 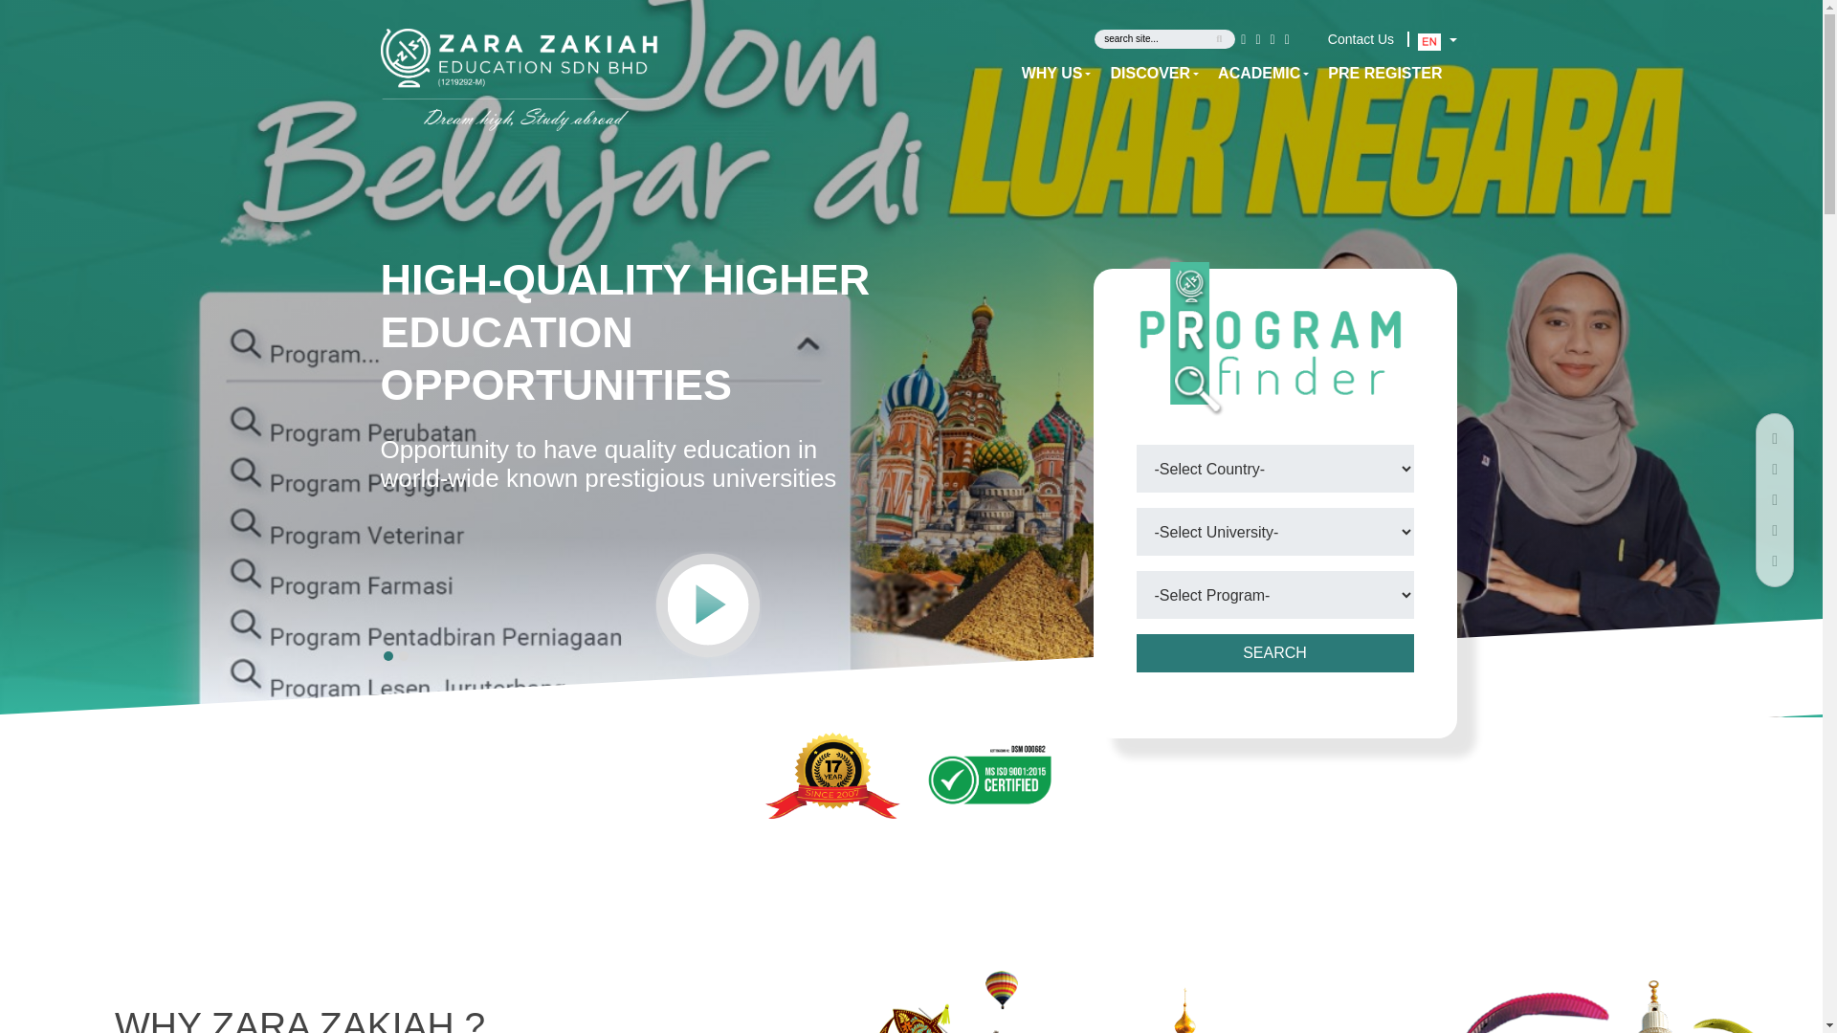 What do you see at coordinates (1273, 38) in the screenshot?
I see `Instagram` at bounding box center [1273, 38].